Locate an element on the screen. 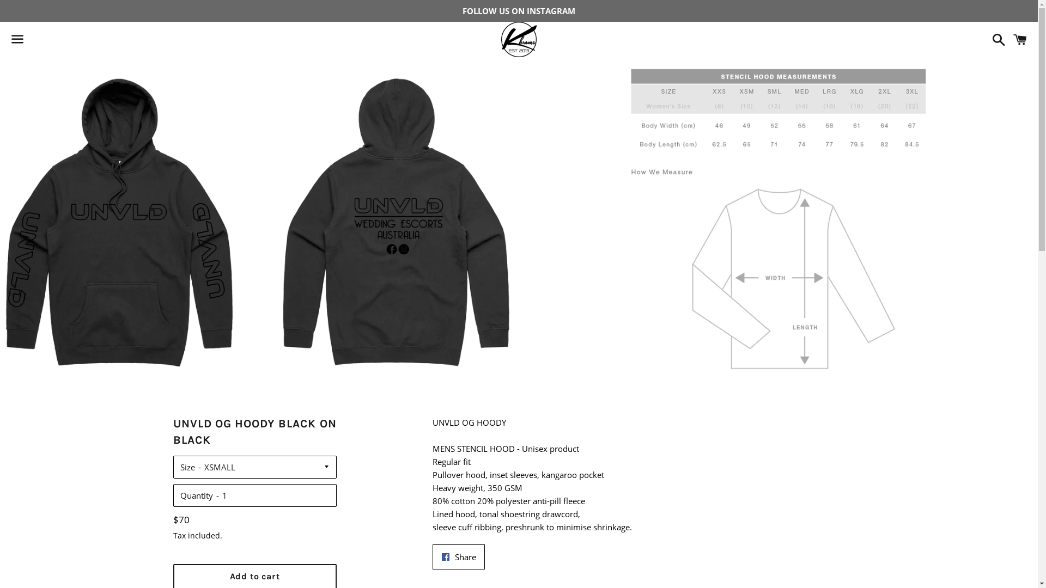  Share
Share on Facebook is located at coordinates (459, 557).